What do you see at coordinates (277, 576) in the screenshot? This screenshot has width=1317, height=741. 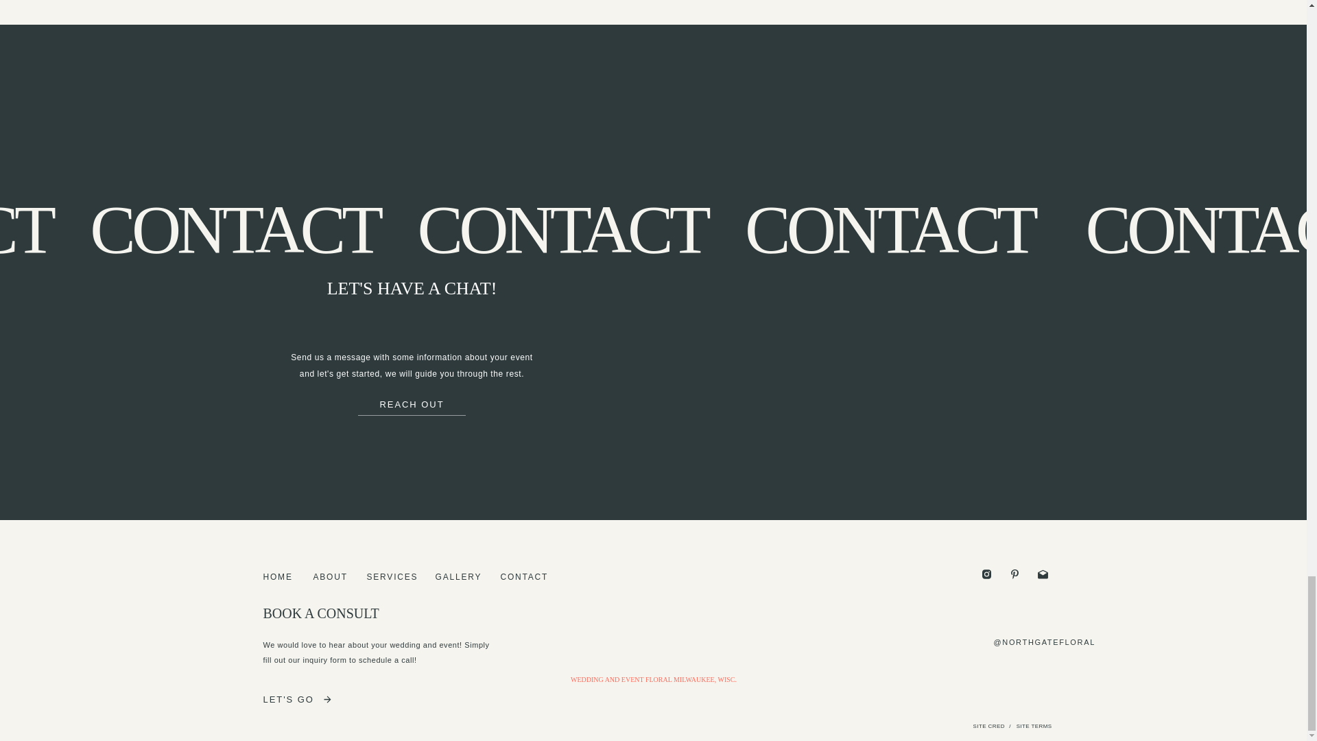 I see `HOME` at bounding box center [277, 576].